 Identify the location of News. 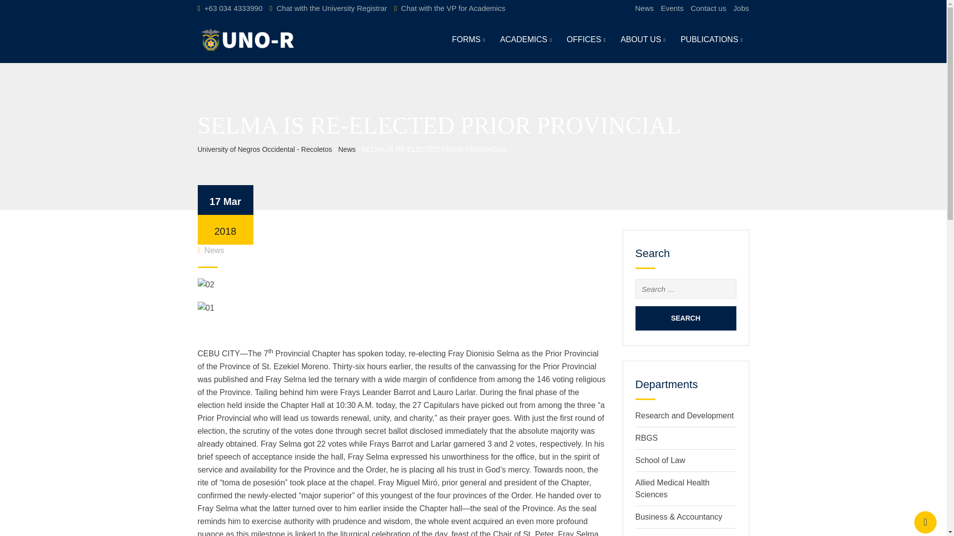
(644, 8).